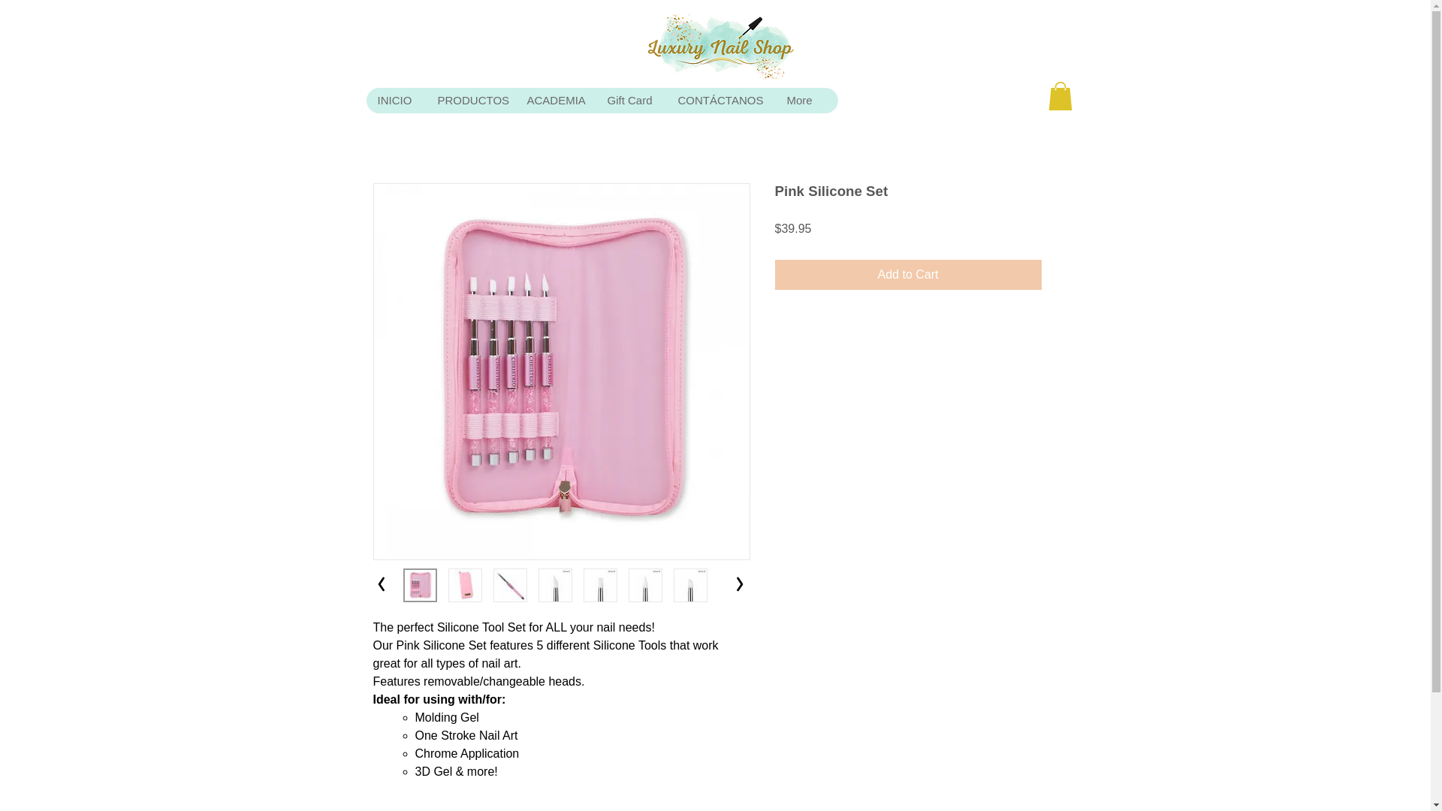  What do you see at coordinates (629, 101) in the screenshot?
I see `Gift Card` at bounding box center [629, 101].